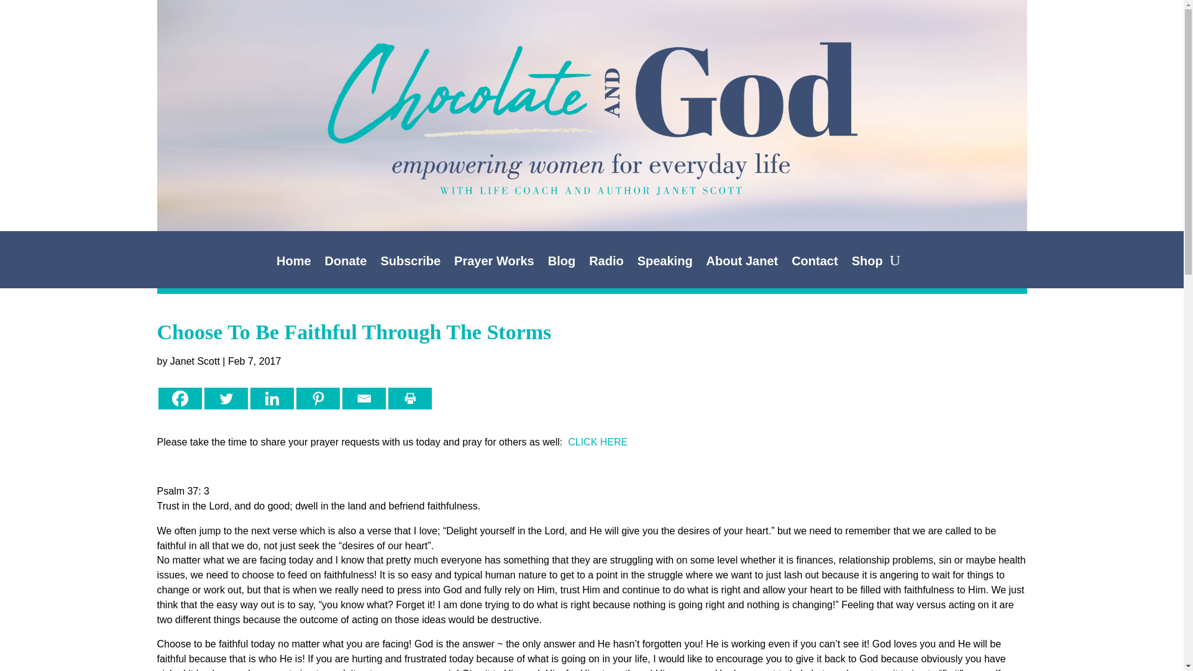 The width and height of the screenshot is (1193, 671). I want to click on Janet Scott, so click(195, 361).